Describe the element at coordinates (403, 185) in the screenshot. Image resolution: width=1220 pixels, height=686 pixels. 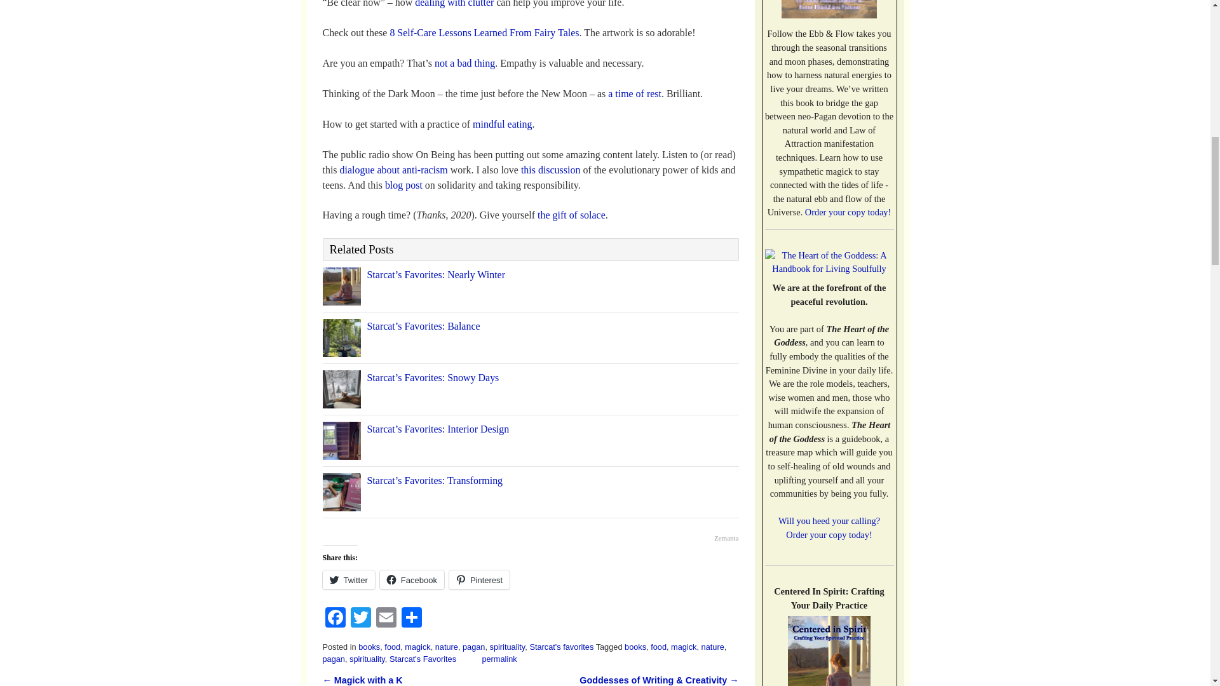
I see `blog post` at that location.